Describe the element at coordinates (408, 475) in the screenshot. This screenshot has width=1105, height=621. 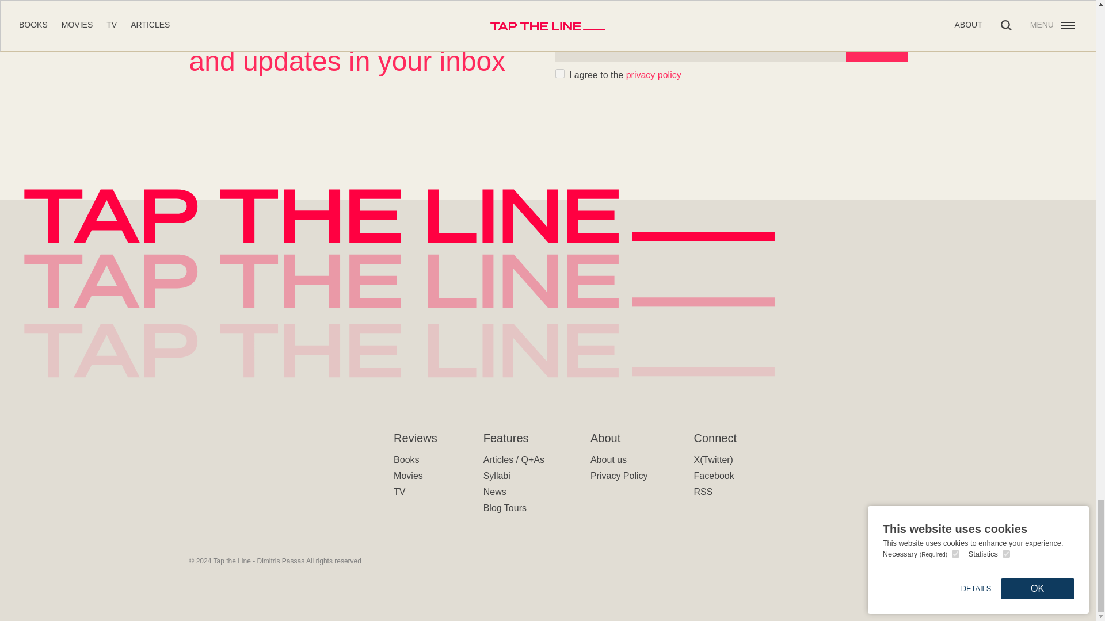
I see `Movies` at that location.